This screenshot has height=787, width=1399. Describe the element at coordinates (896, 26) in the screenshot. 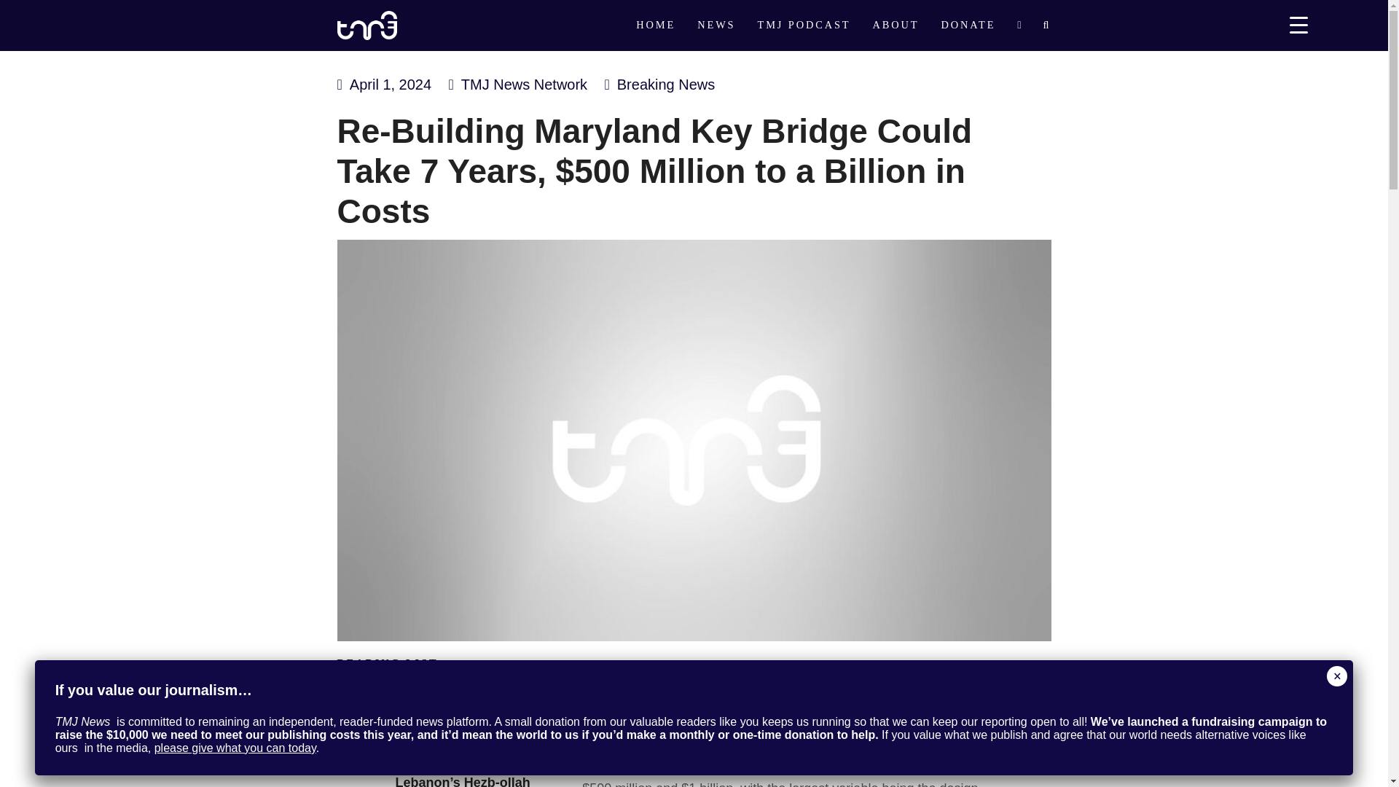

I see `ABOUT` at that location.